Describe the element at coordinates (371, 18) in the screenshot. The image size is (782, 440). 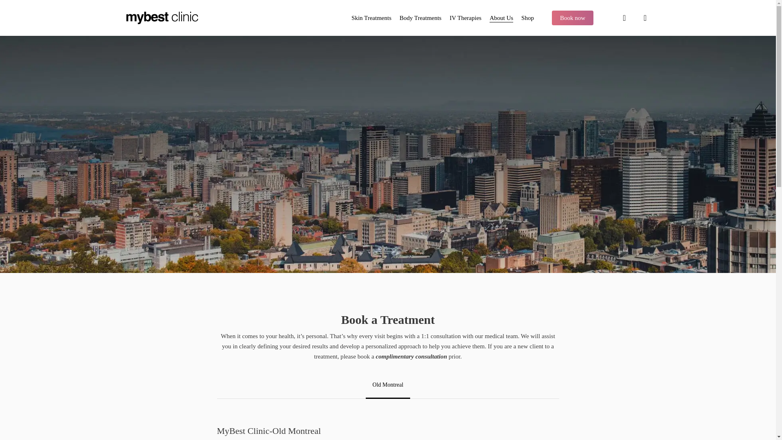
I see `Skin Treatments` at that location.